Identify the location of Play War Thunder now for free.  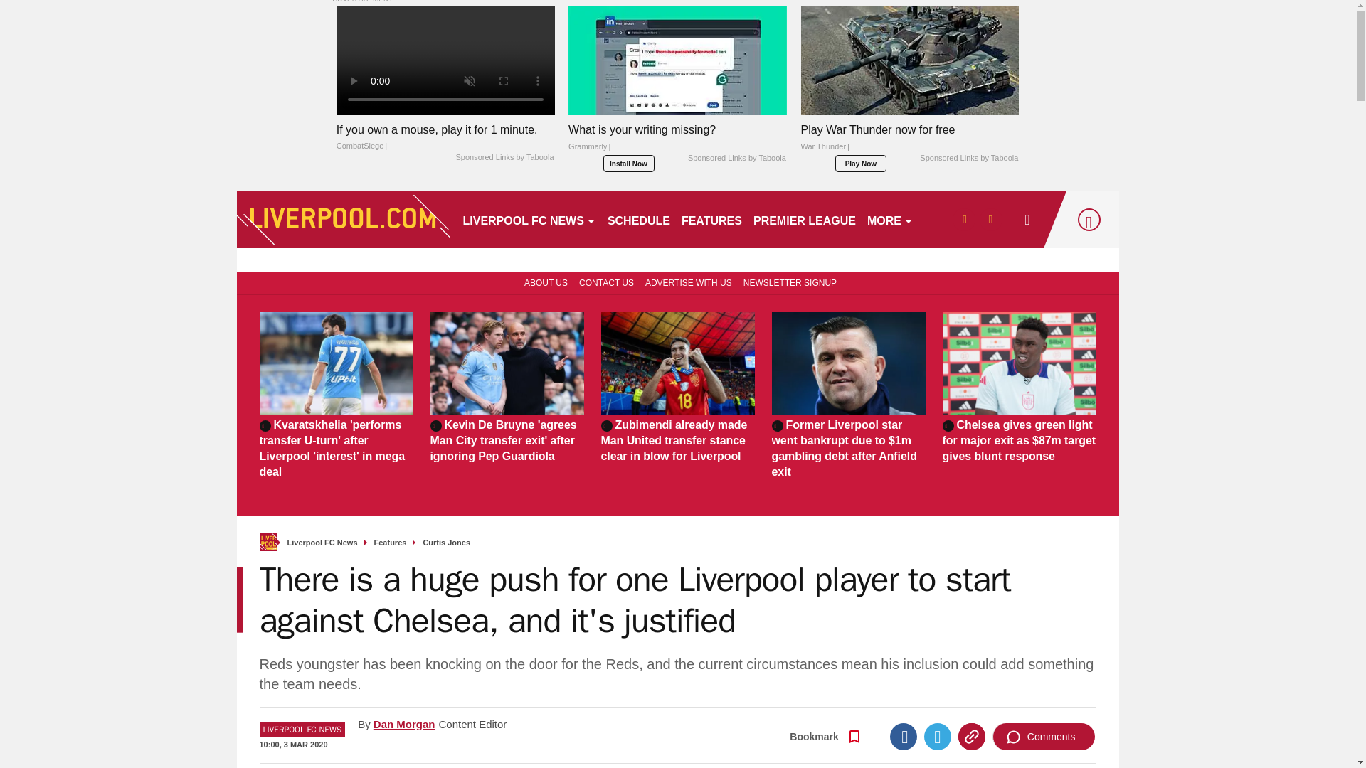
(909, 60).